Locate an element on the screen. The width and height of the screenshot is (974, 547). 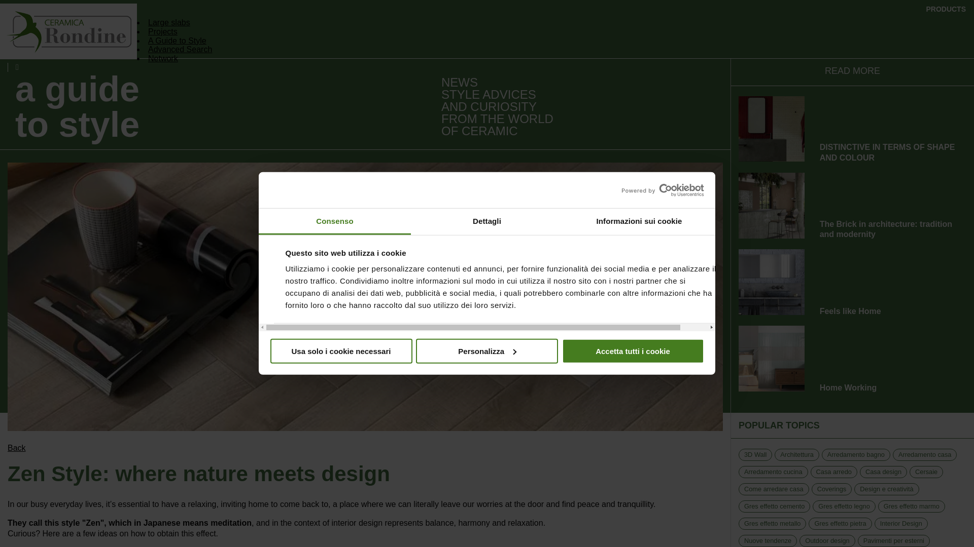
Dettagli is located at coordinates (487, 222).